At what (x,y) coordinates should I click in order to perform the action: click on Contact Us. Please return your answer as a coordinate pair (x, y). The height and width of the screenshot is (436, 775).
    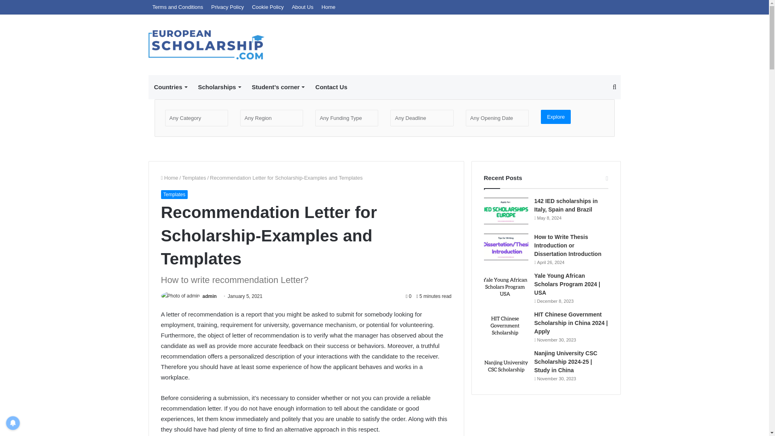
    Looking at the image, I should click on (331, 87).